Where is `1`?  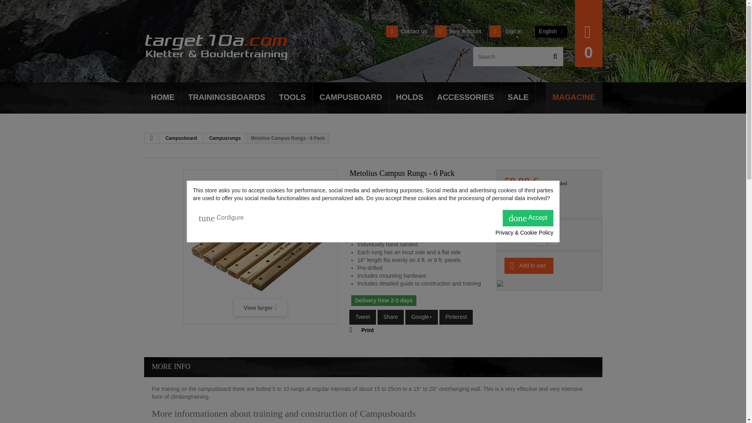 1 is located at coordinates (519, 240).